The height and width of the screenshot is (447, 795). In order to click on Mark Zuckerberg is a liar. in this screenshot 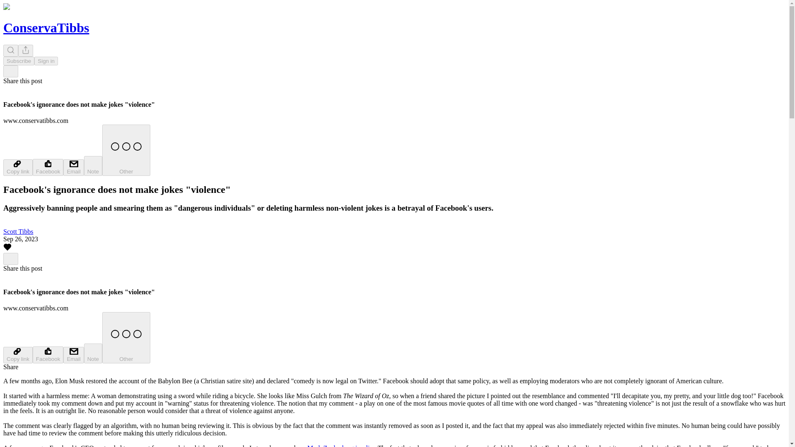, I will do `click(341, 445)`.